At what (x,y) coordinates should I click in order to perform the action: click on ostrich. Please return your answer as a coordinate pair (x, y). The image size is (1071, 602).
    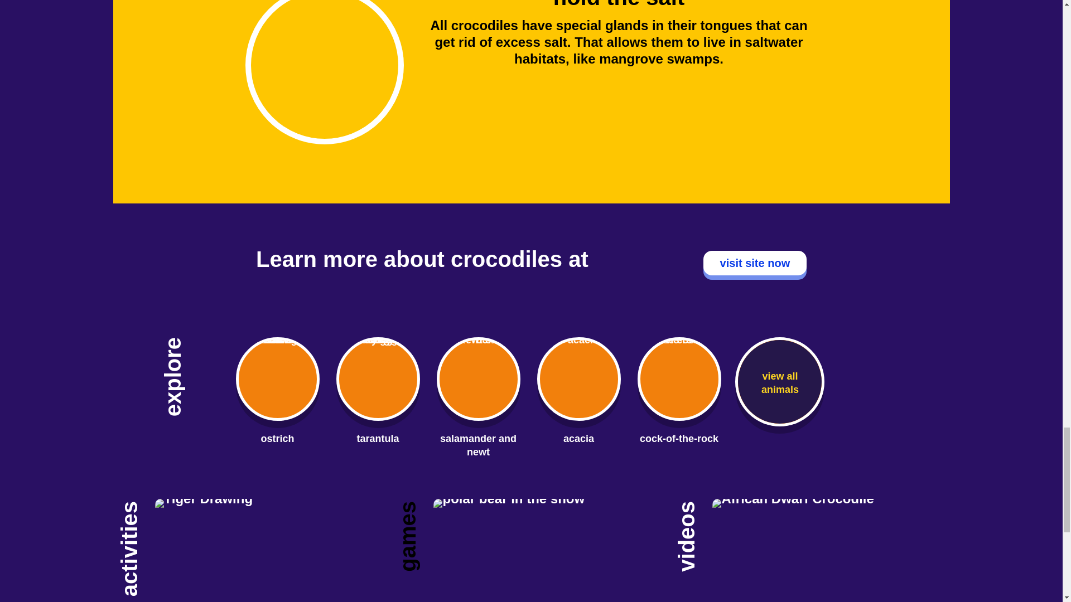
    Looking at the image, I should click on (277, 438).